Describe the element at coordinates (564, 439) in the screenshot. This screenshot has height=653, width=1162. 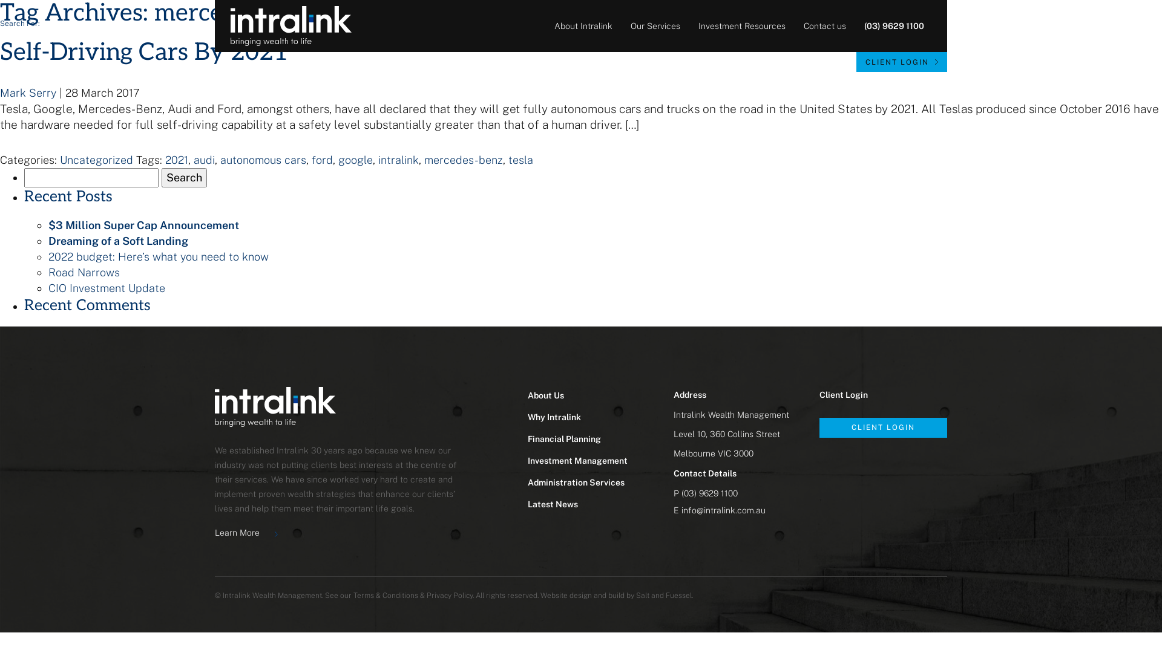
I see `Financial Planning` at that location.